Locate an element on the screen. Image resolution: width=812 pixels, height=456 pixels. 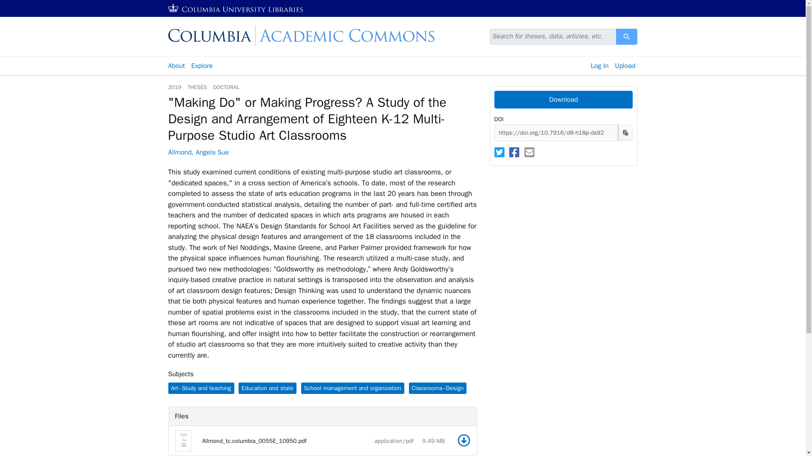
Academic Commons is located at coordinates (322, 36).